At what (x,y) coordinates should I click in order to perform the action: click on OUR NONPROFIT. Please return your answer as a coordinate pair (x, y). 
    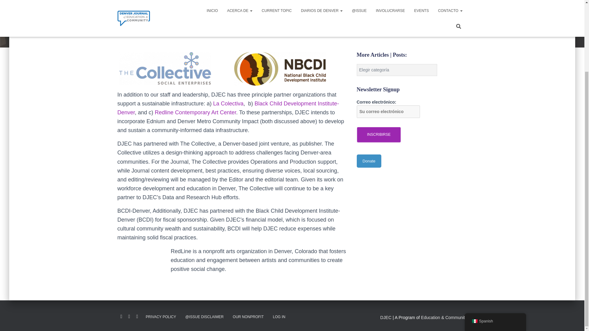
    Looking at the image, I should click on (248, 317).